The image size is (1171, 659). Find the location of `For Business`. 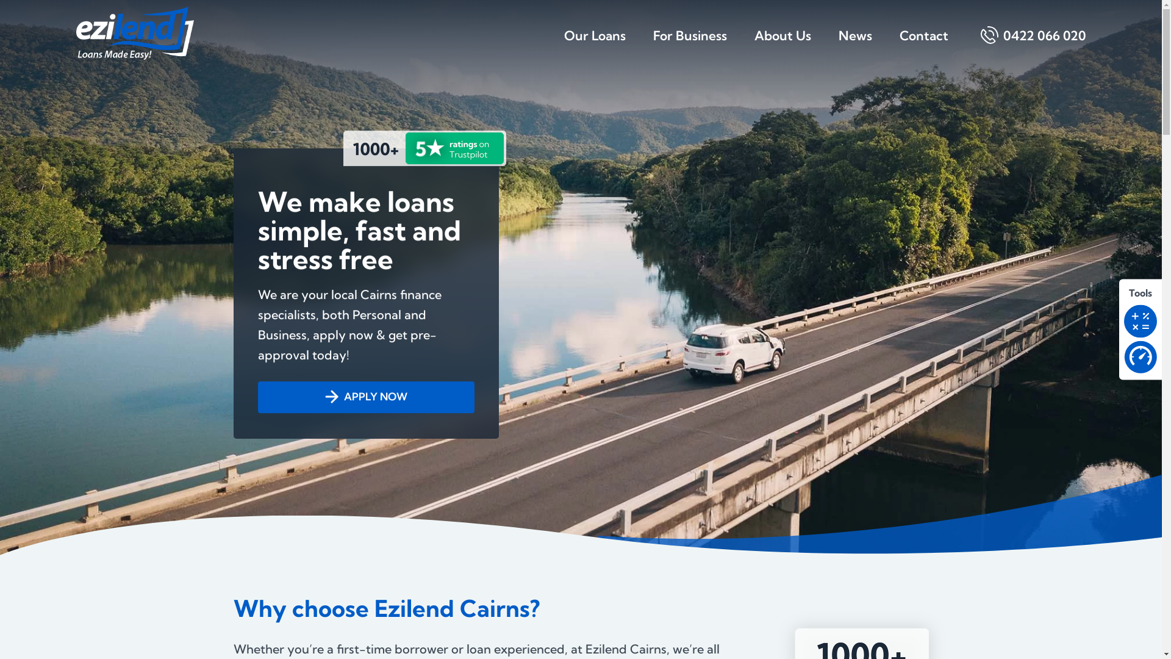

For Business is located at coordinates (689, 45).